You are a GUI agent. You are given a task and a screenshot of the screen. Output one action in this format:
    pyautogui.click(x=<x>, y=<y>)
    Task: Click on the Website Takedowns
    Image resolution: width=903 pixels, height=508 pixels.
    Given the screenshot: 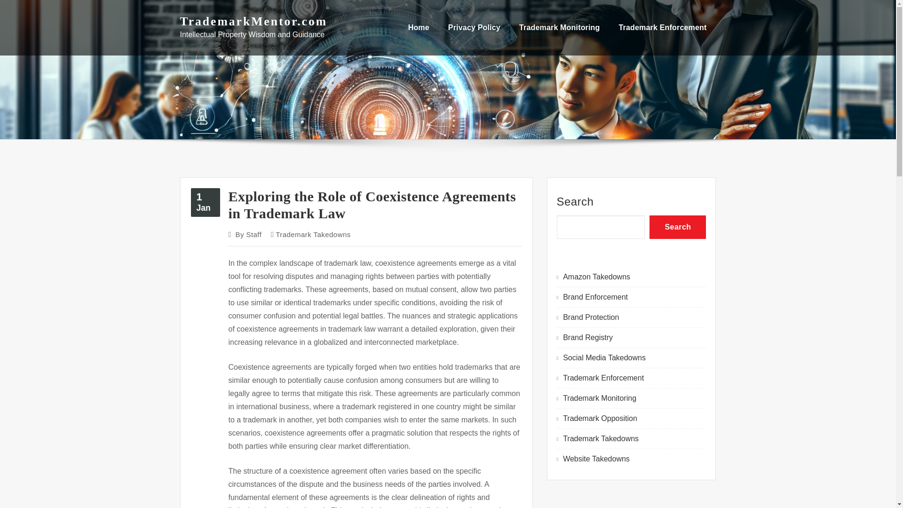 What is the action you would take?
    pyautogui.click(x=596, y=458)
    